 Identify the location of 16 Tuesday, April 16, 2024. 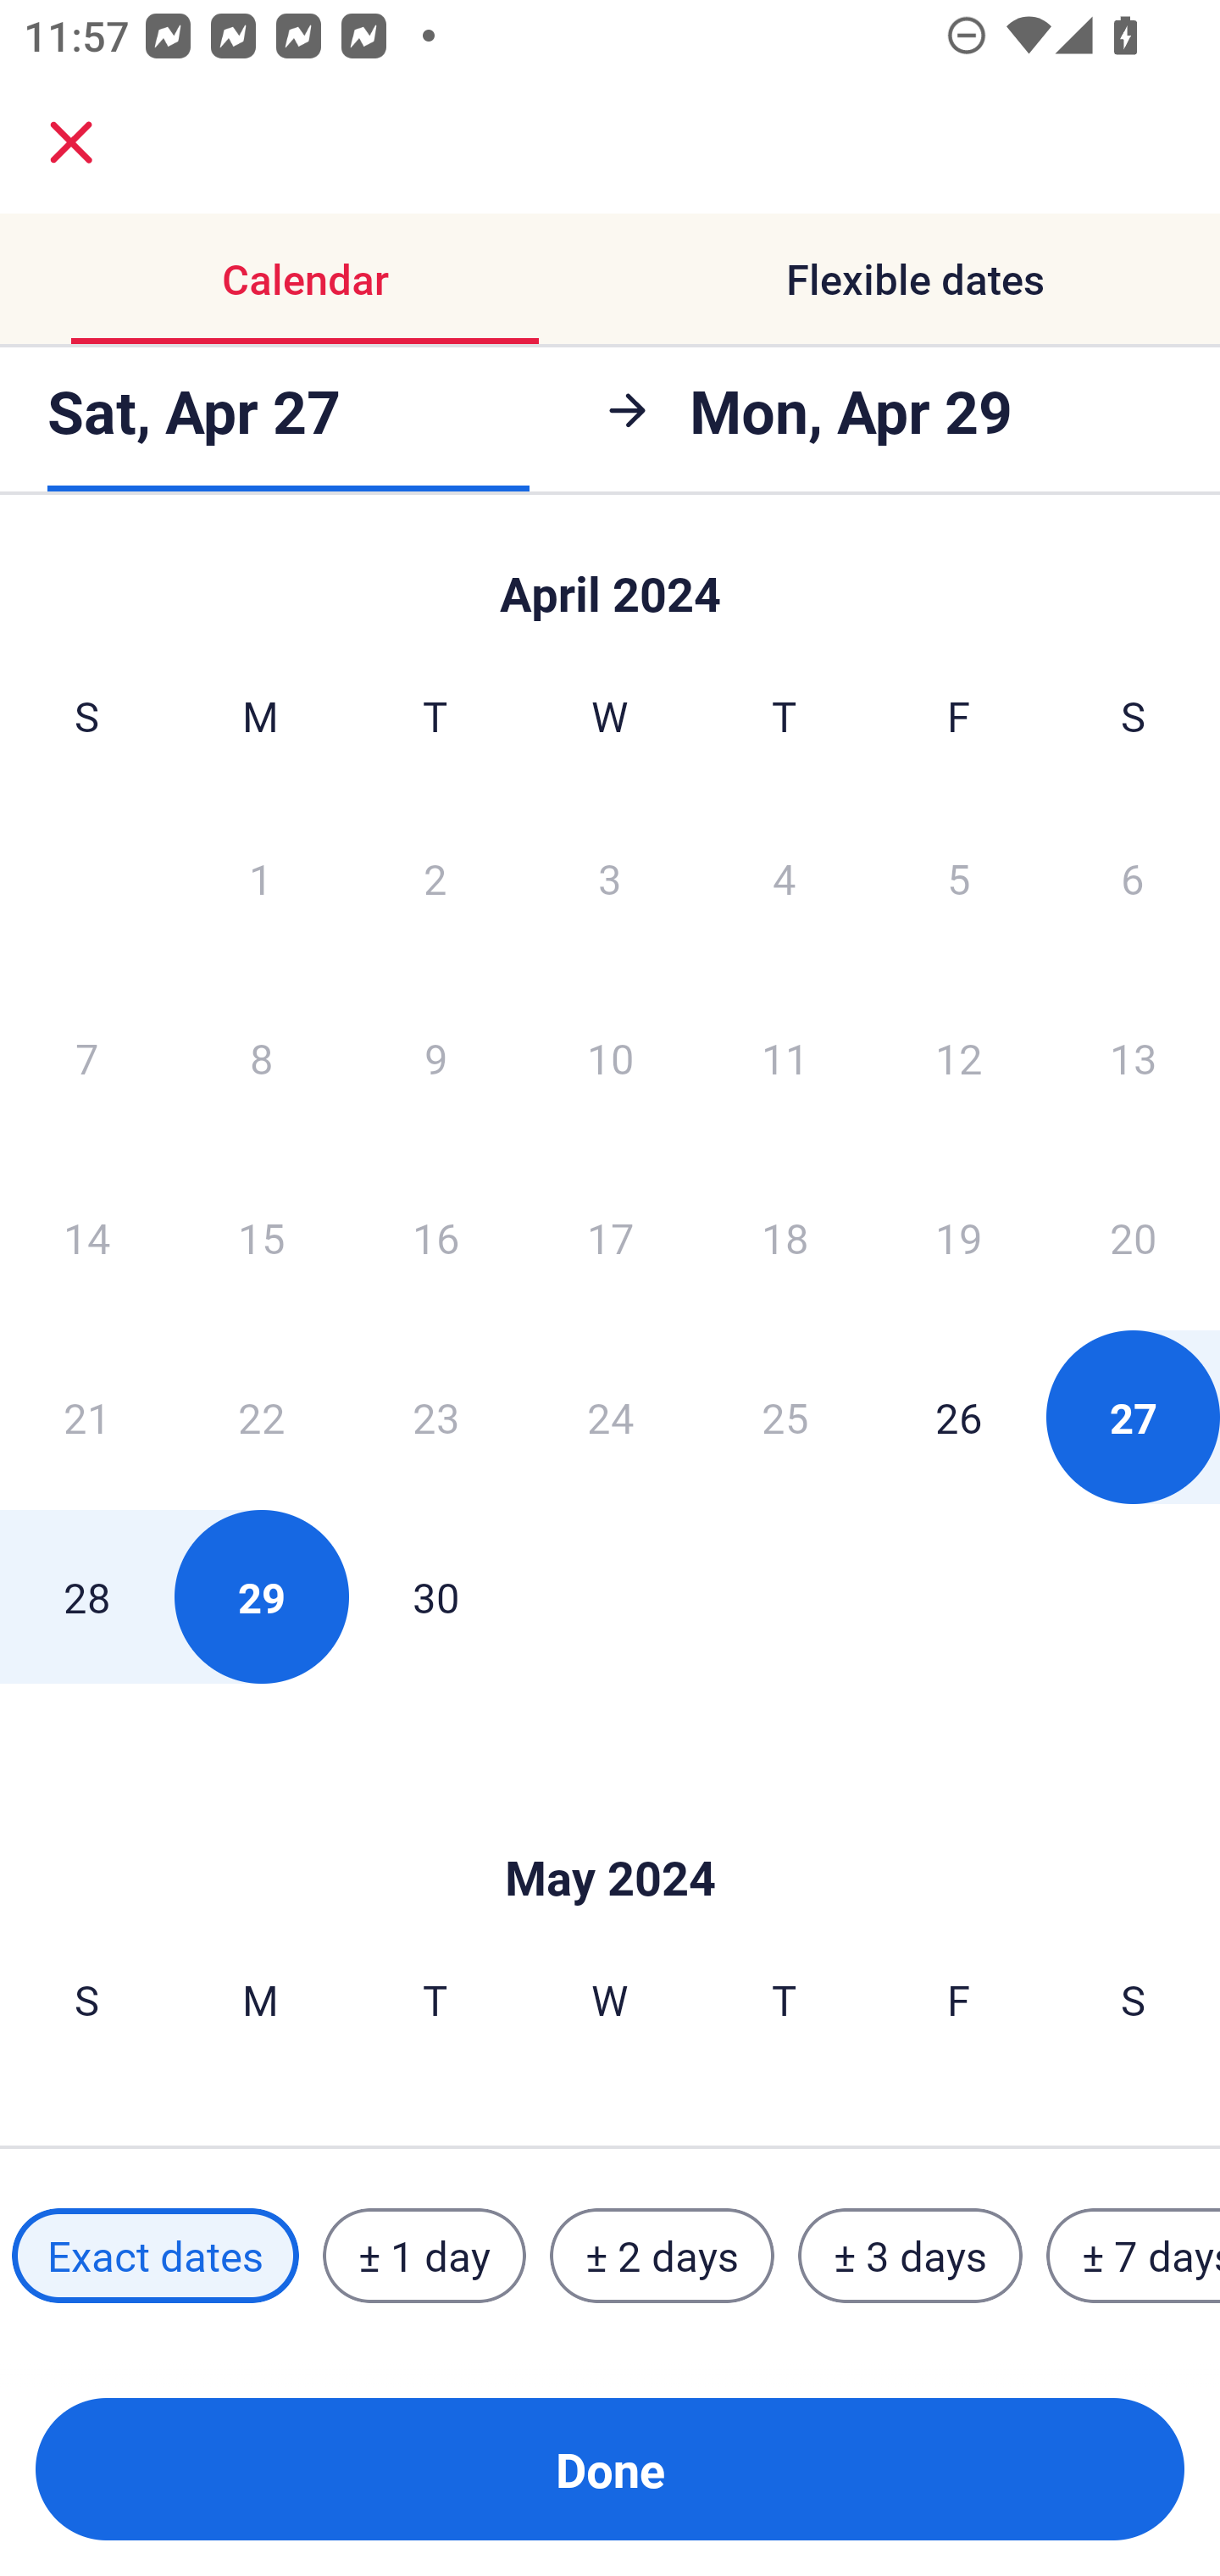
(435, 1237).